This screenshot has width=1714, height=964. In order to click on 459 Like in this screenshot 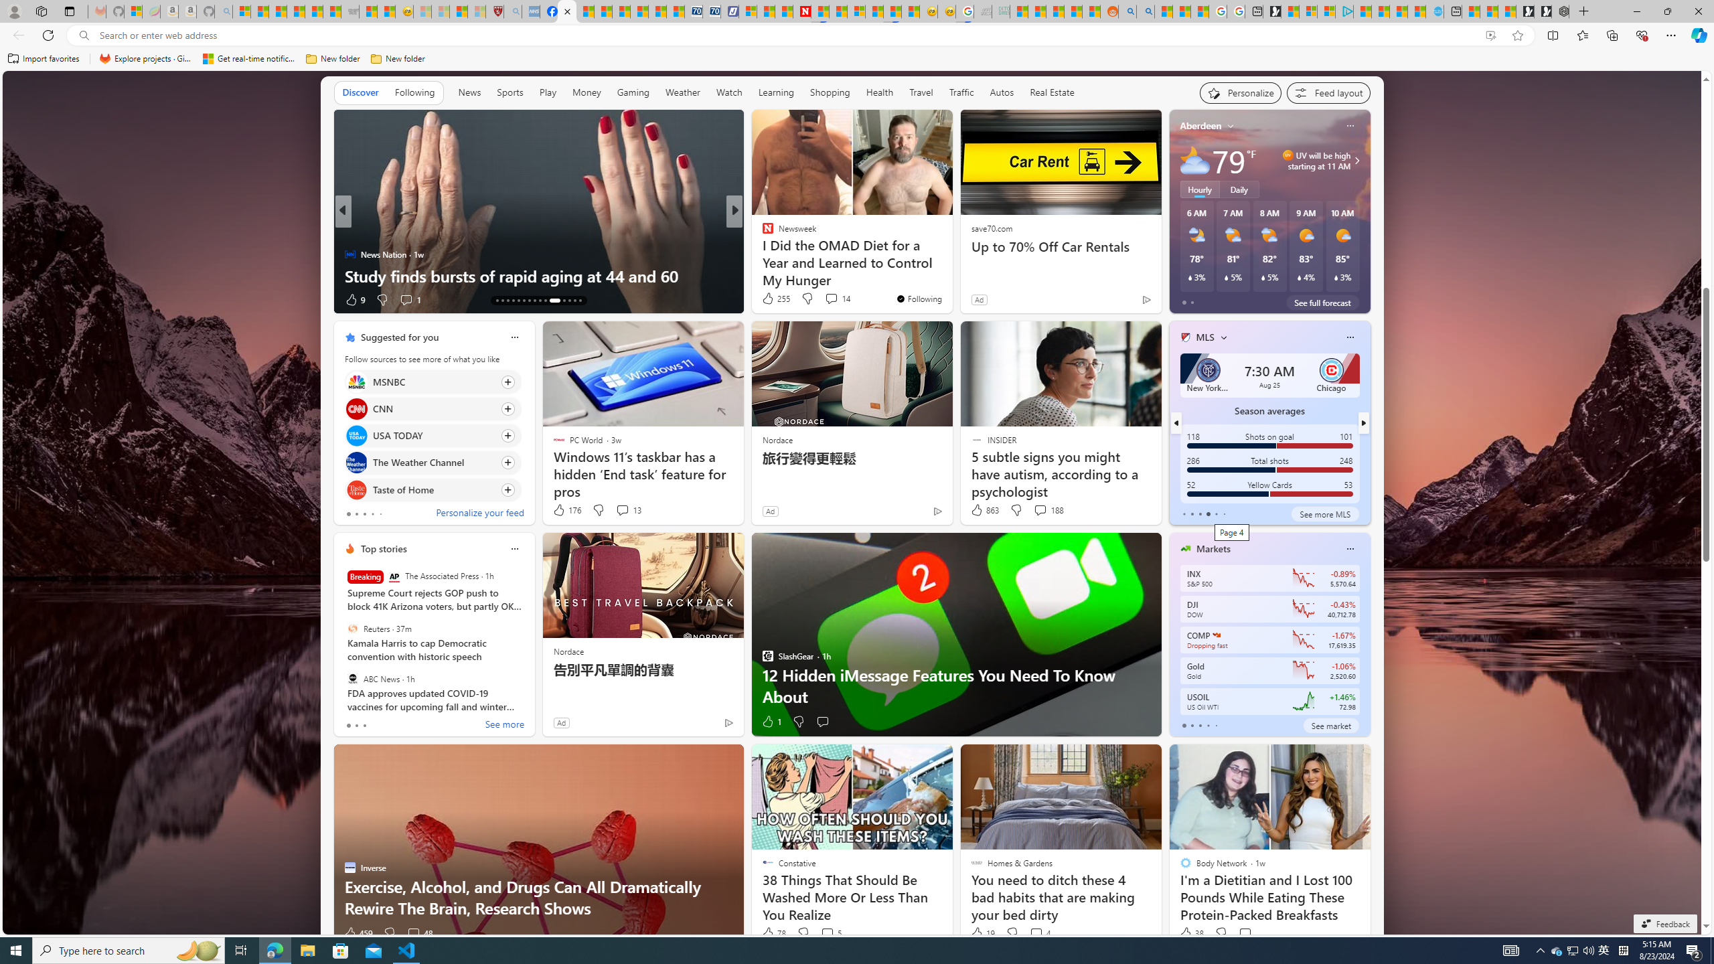, I will do `click(358, 933)`.